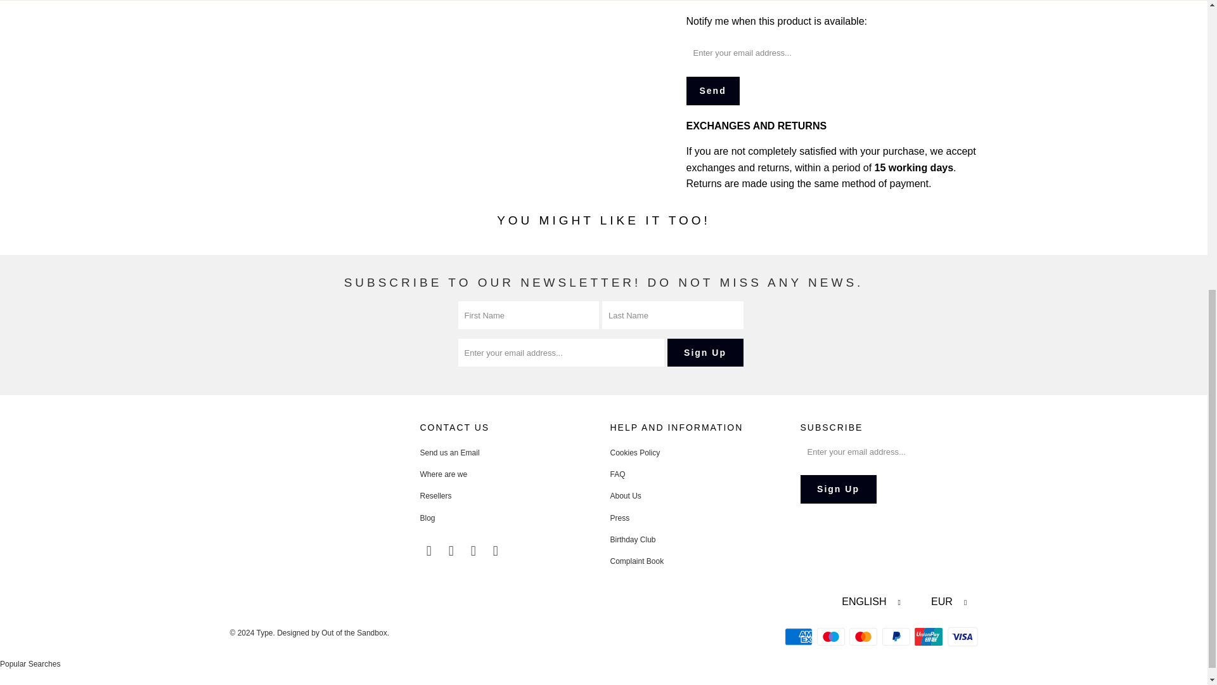 This screenshot has height=685, width=1217. Describe the element at coordinates (705, 352) in the screenshot. I see `Sign Up` at that location.